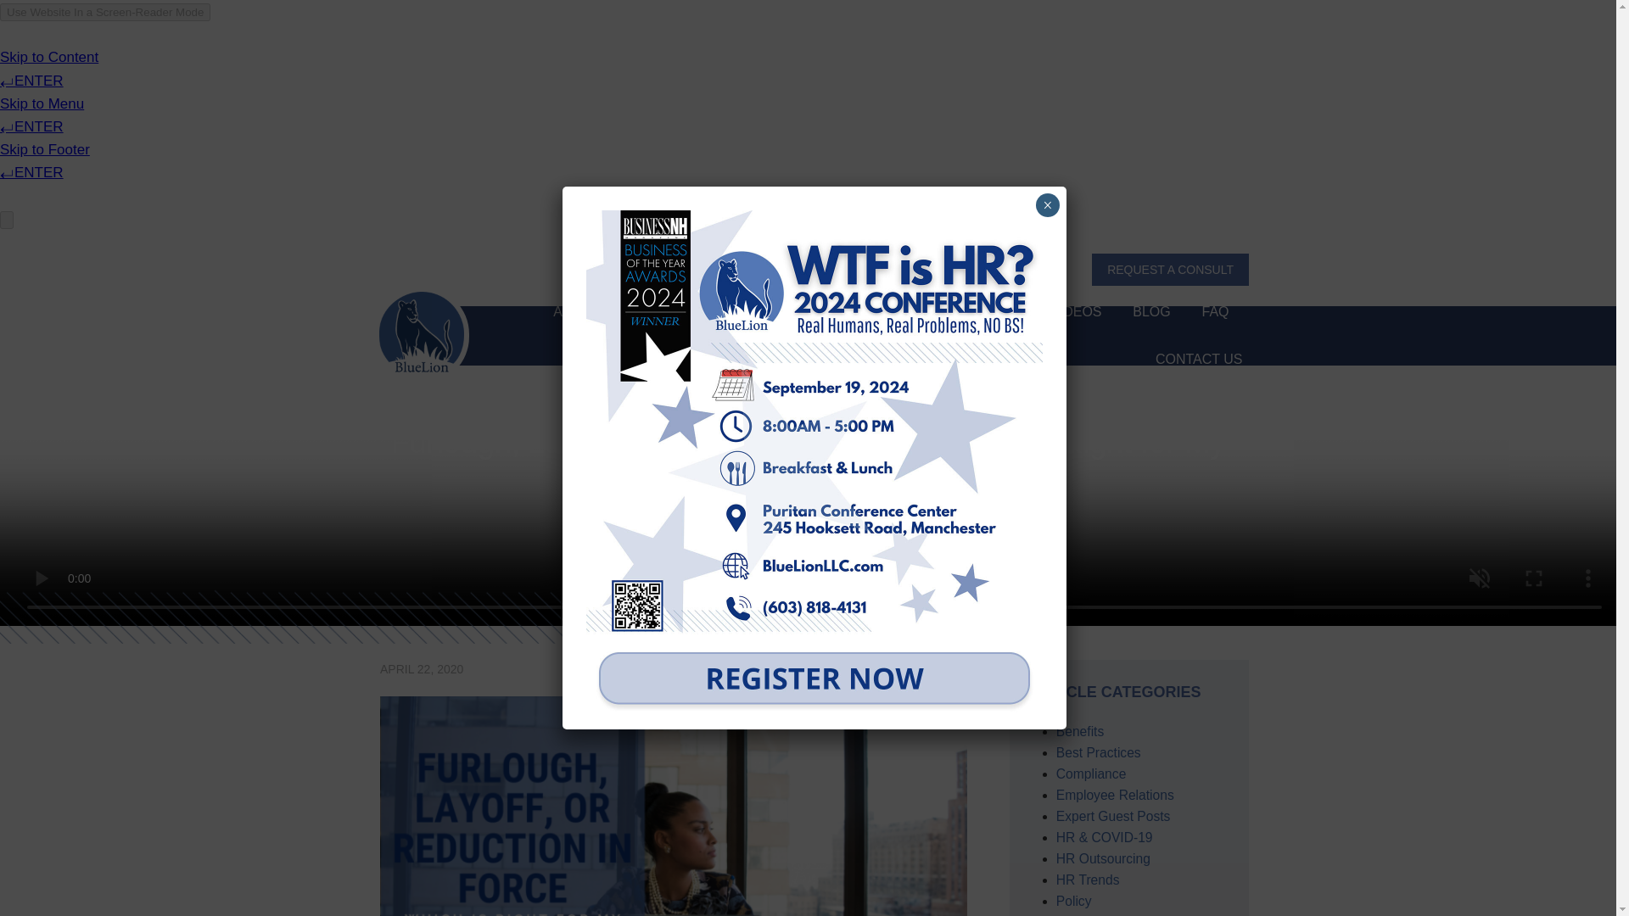  What do you see at coordinates (796, 269) in the screenshot?
I see `Facebook` at bounding box center [796, 269].